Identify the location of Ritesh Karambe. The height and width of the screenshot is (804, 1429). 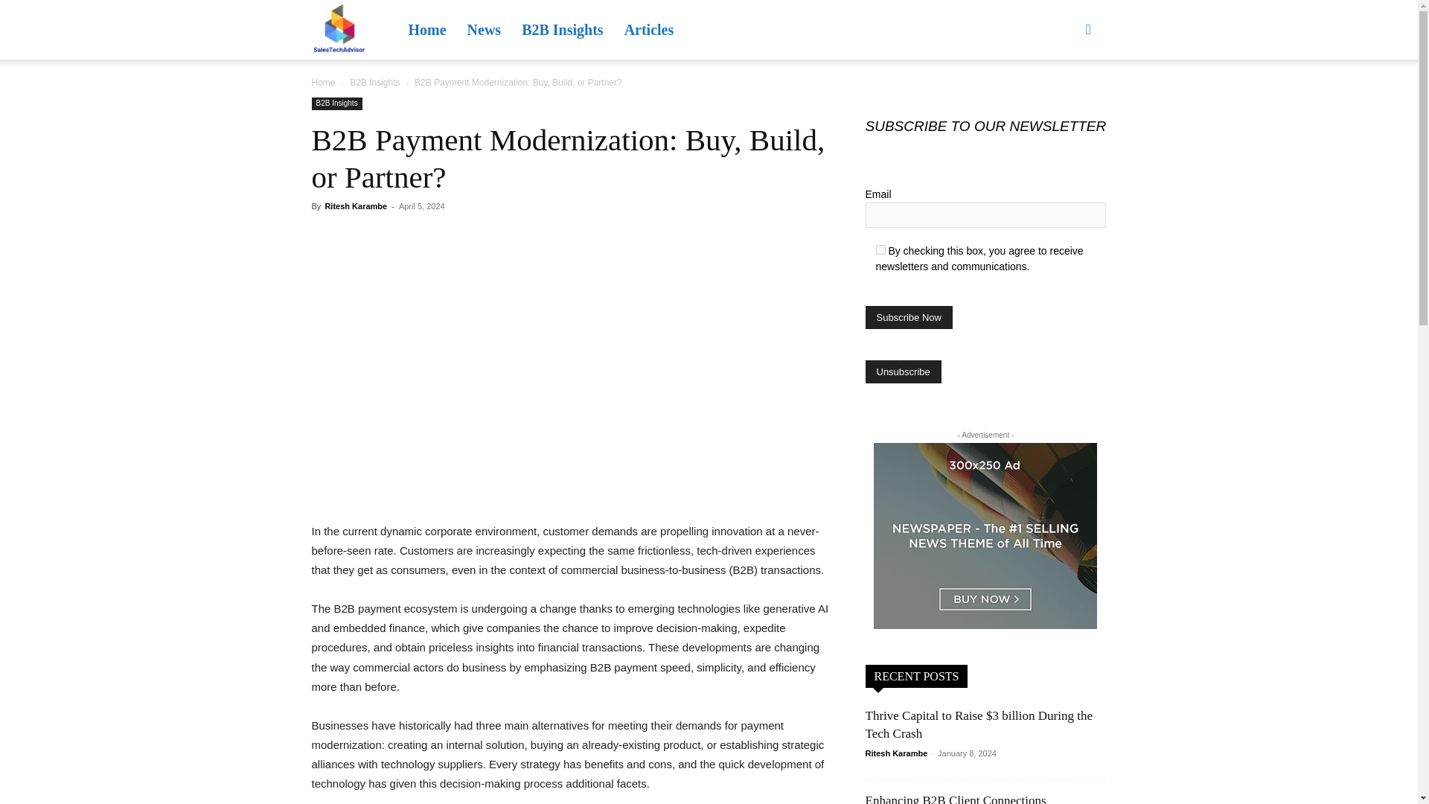
(356, 205).